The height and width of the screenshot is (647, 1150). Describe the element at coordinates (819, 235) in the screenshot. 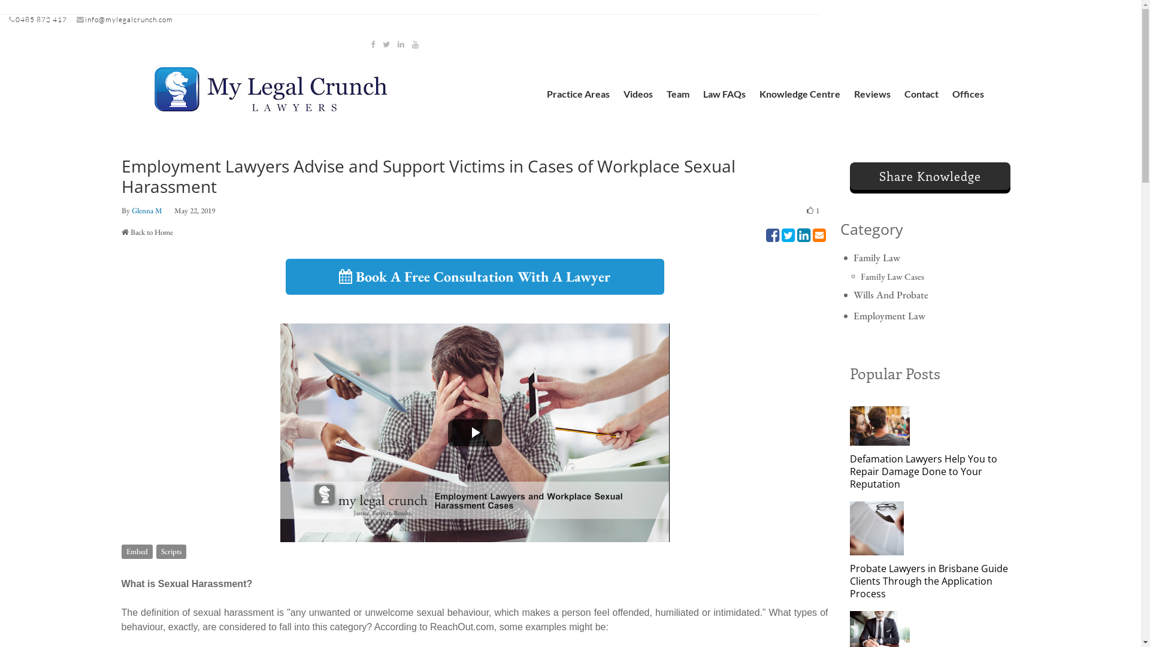

I see `Tell a Friend` at that location.